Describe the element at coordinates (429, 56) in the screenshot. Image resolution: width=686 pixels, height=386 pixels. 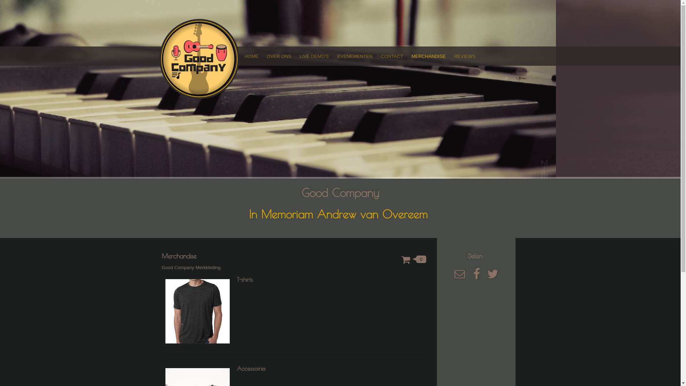
I see `MERCHANDISE` at that location.